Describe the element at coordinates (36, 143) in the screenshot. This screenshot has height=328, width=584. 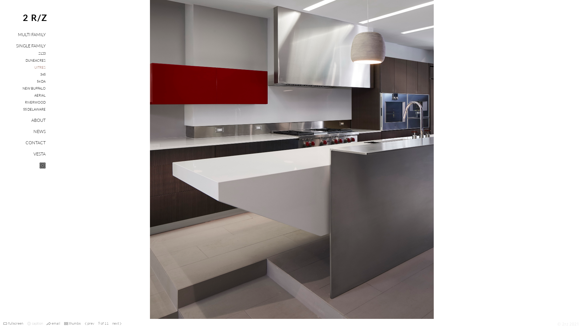
I see `CONTACT` at that location.